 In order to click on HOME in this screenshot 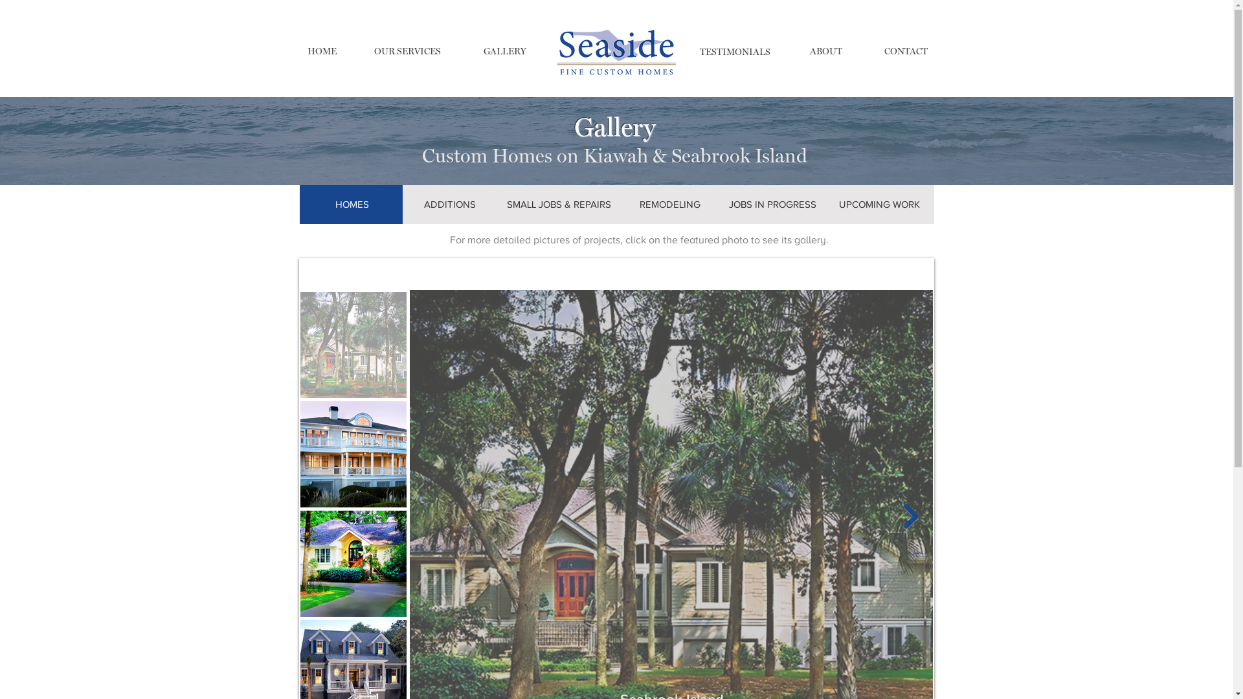, I will do `click(321, 52)`.